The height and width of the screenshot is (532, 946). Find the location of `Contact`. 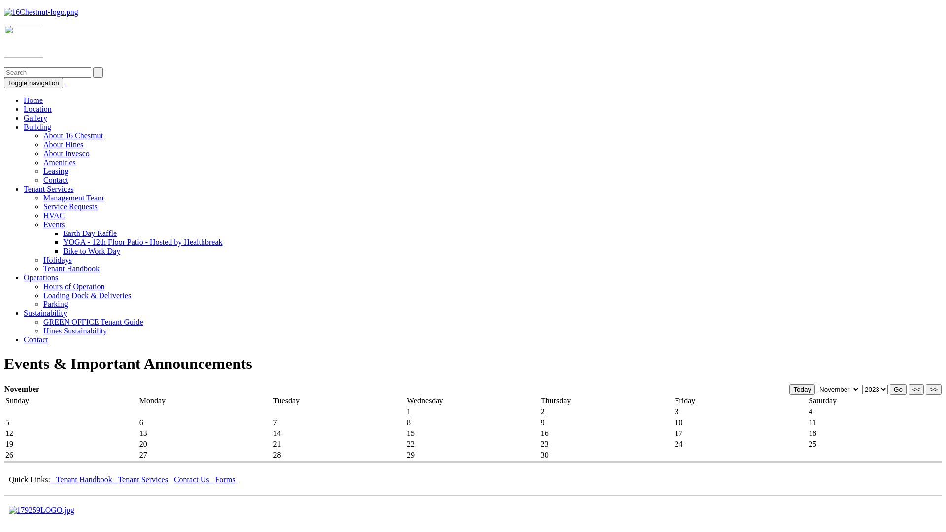

Contact is located at coordinates (36, 340).